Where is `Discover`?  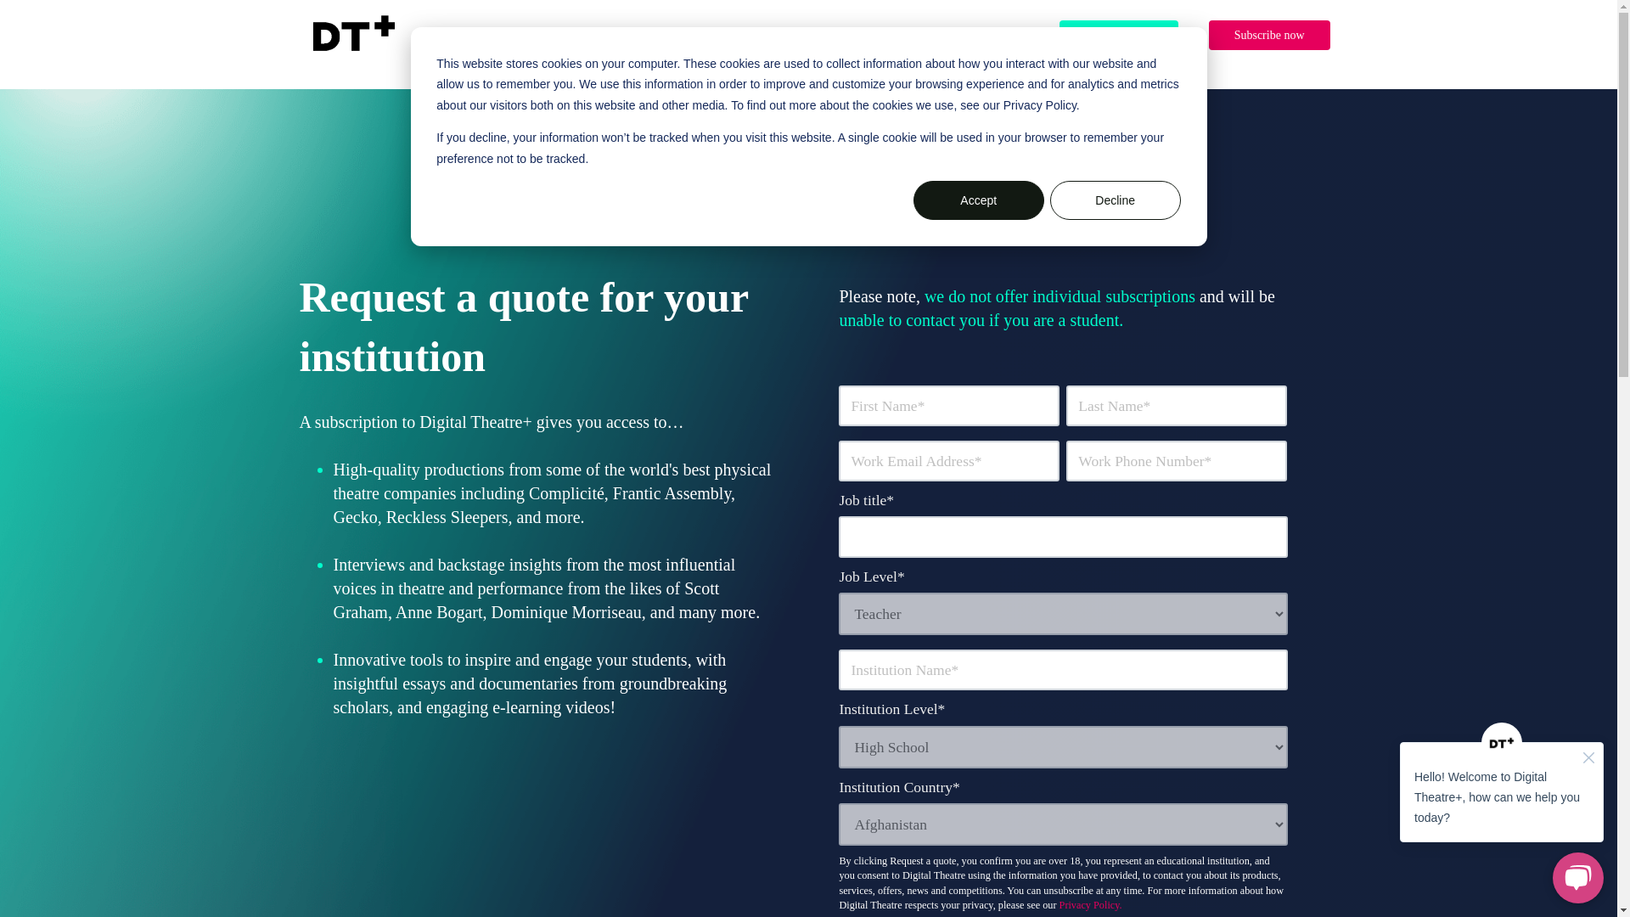
Discover is located at coordinates (539, 34).